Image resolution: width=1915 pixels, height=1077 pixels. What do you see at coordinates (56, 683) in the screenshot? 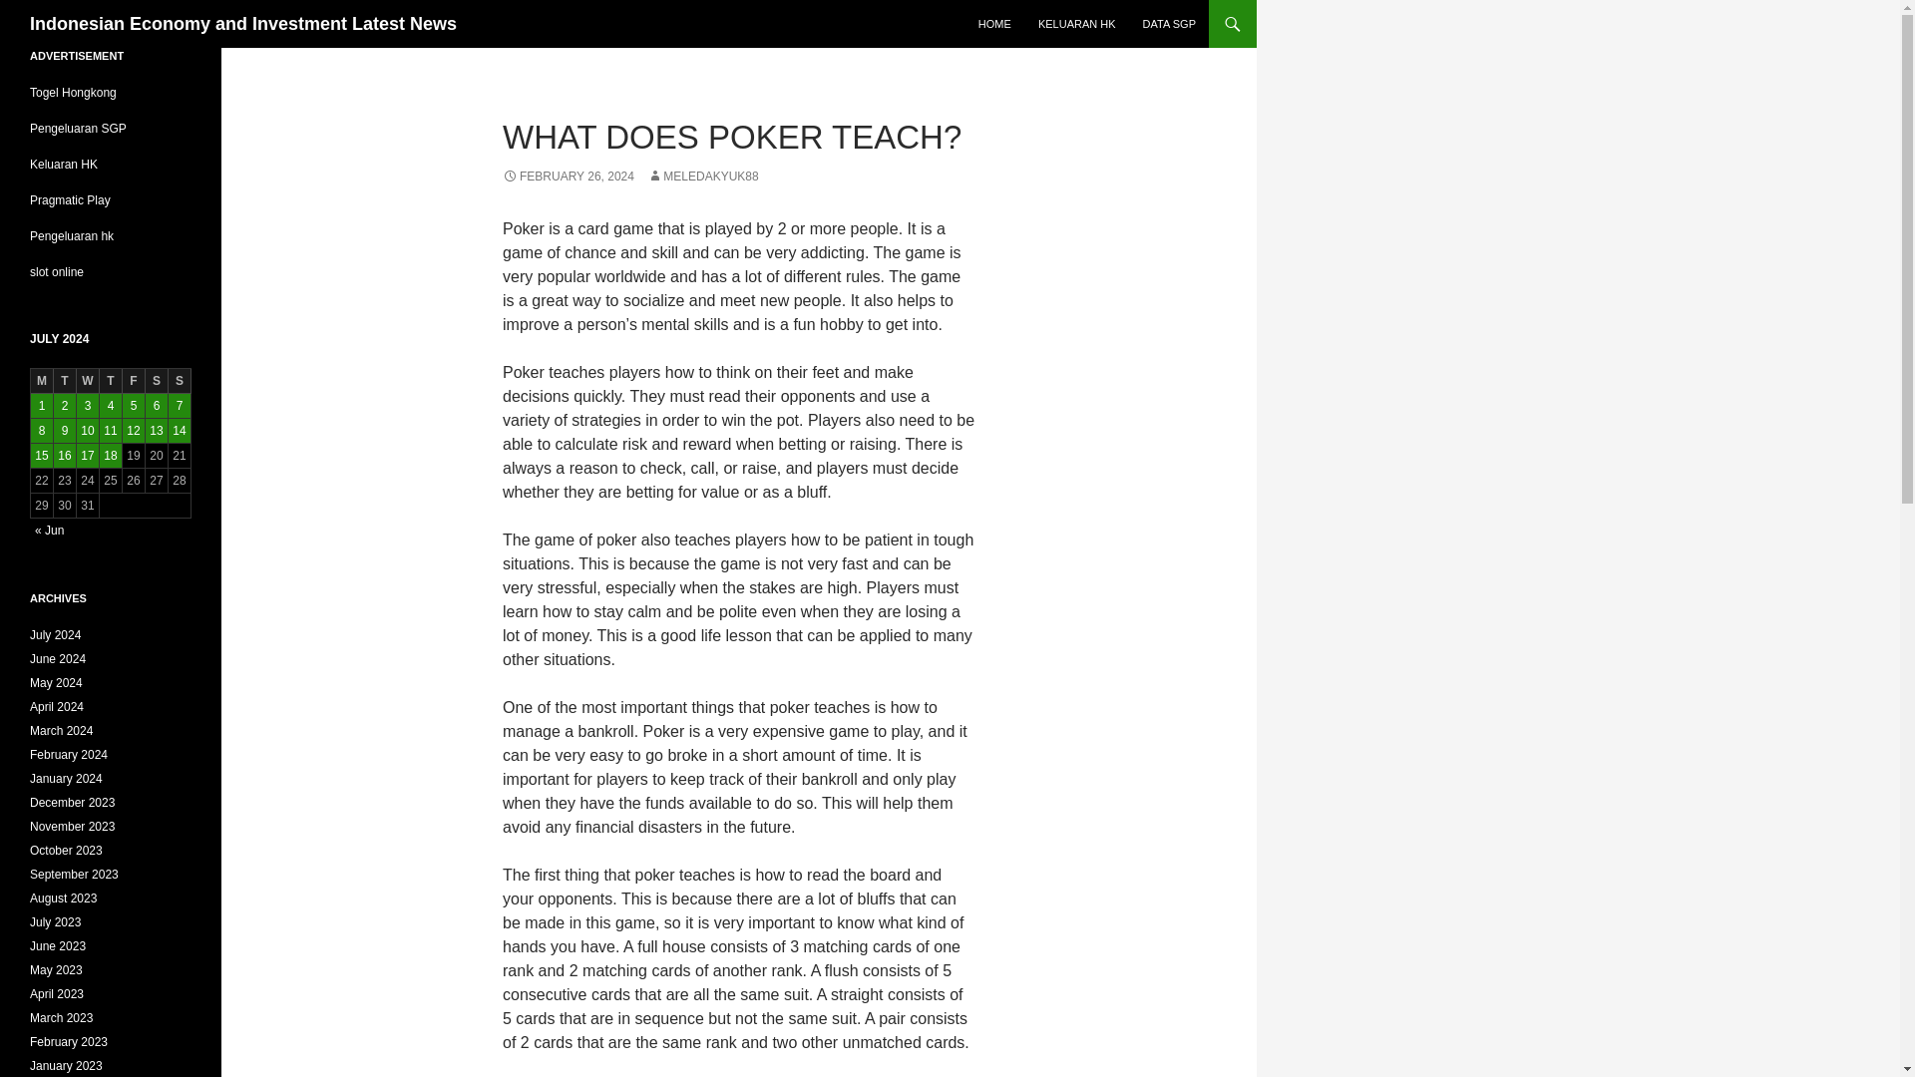
I see `May 2024` at bounding box center [56, 683].